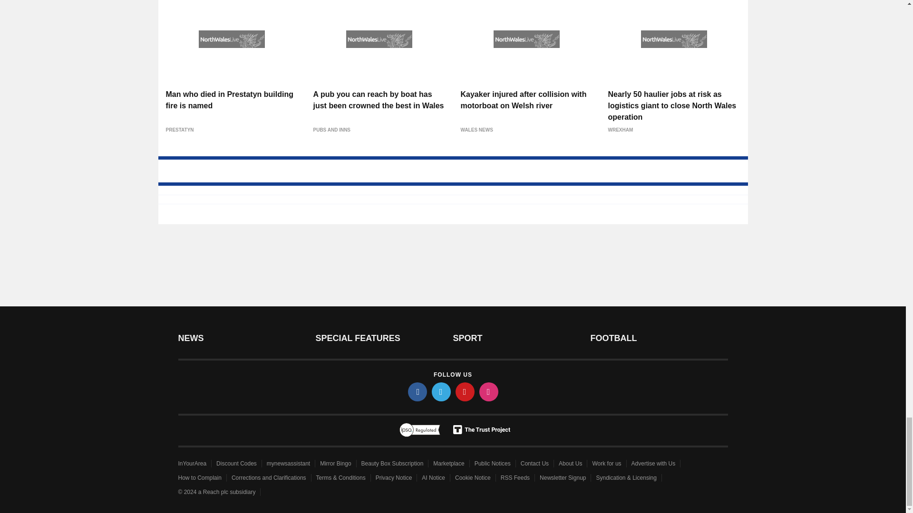 Image resolution: width=913 pixels, height=513 pixels. I want to click on pinterest, so click(465, 391).